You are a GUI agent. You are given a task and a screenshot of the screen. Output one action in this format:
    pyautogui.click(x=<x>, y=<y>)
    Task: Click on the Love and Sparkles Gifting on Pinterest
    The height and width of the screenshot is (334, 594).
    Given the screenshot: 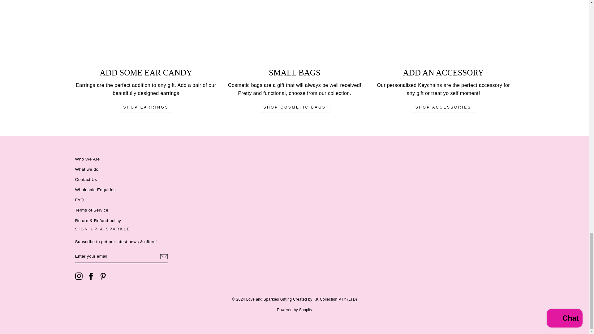 What is the action you would take?
    pyautogui.click(x=103, y=276)
    